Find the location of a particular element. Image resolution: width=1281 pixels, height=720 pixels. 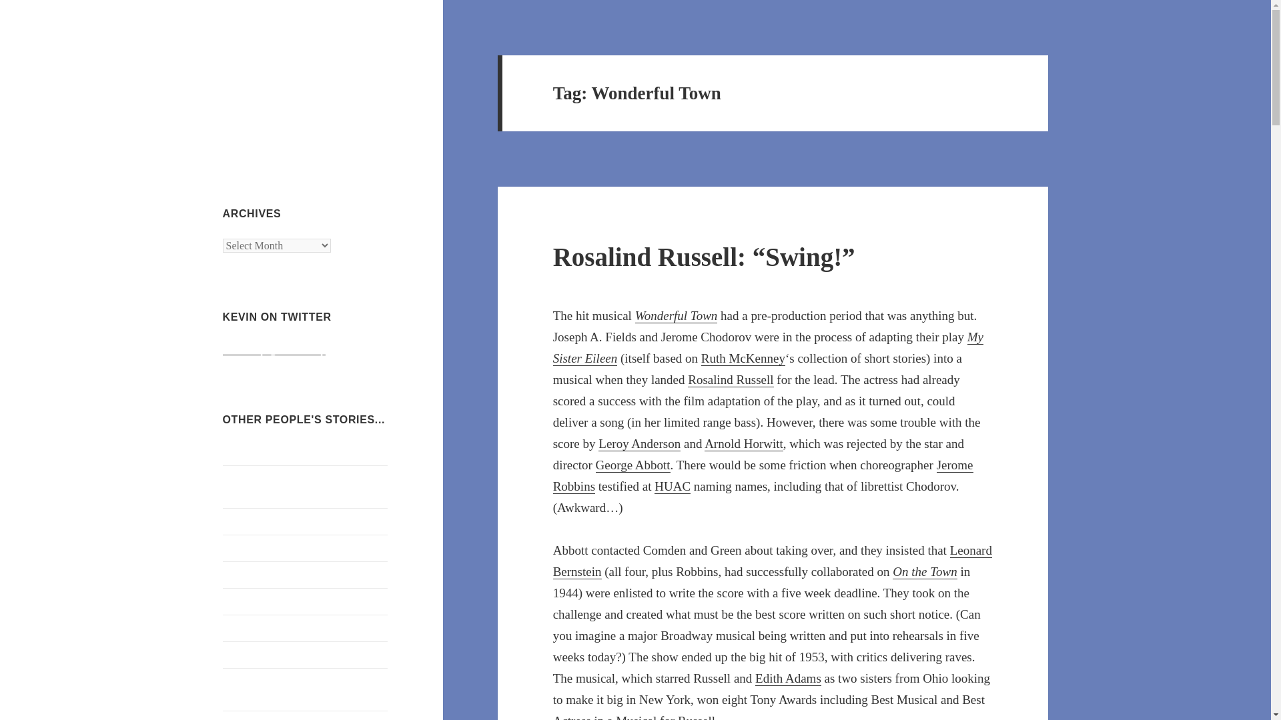

Broadway Bullet is located at coordinates (259, 601).